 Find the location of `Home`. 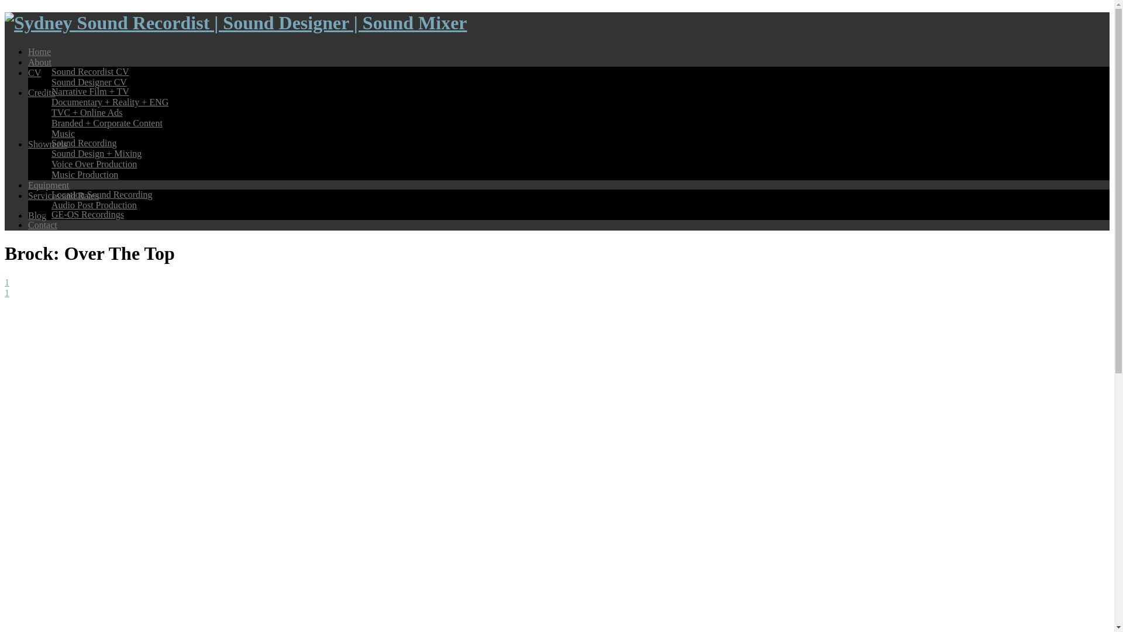

Home is located at coordinates (39, 51).